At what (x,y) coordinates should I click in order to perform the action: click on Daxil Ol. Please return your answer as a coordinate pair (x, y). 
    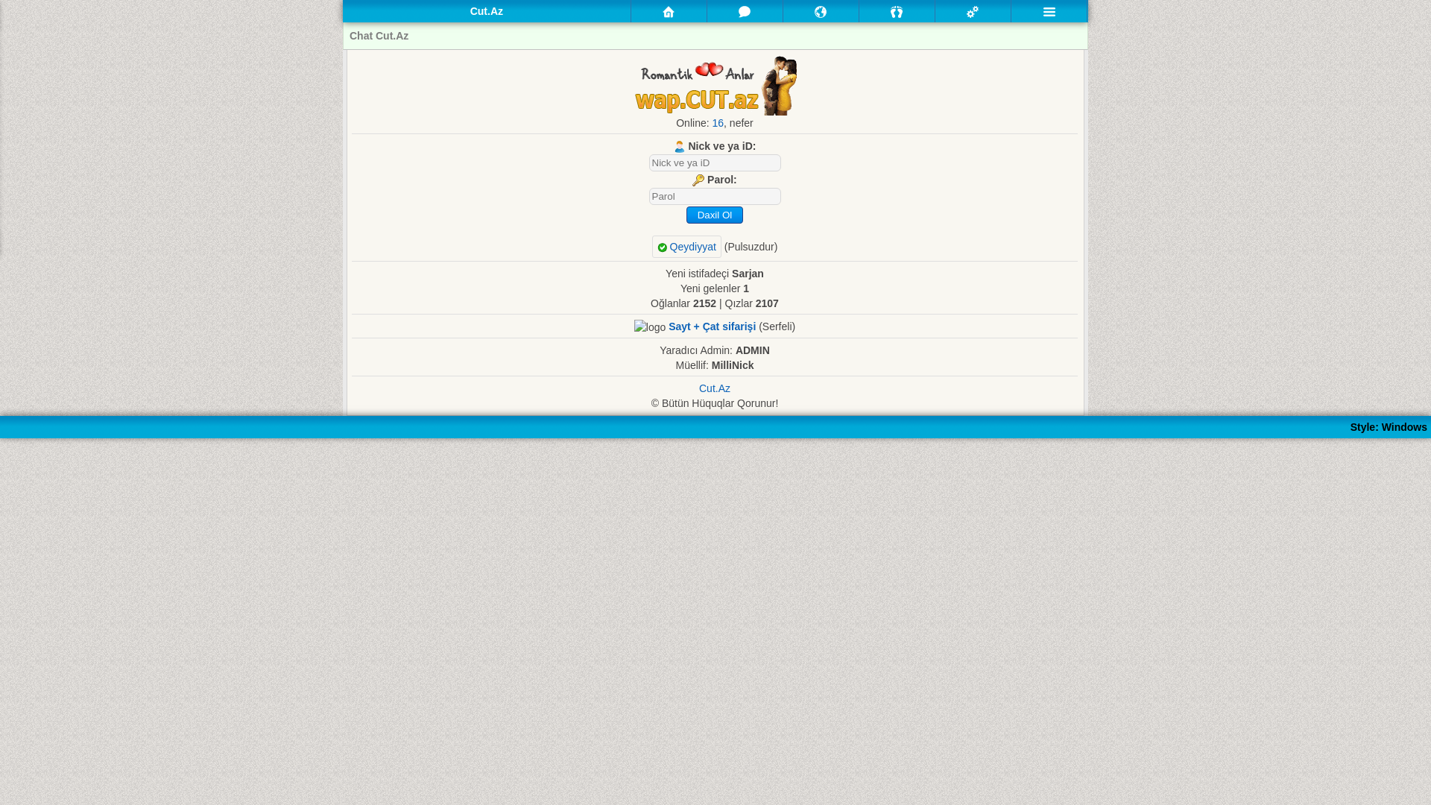
    Looking at the image, I should click on (714, 215).